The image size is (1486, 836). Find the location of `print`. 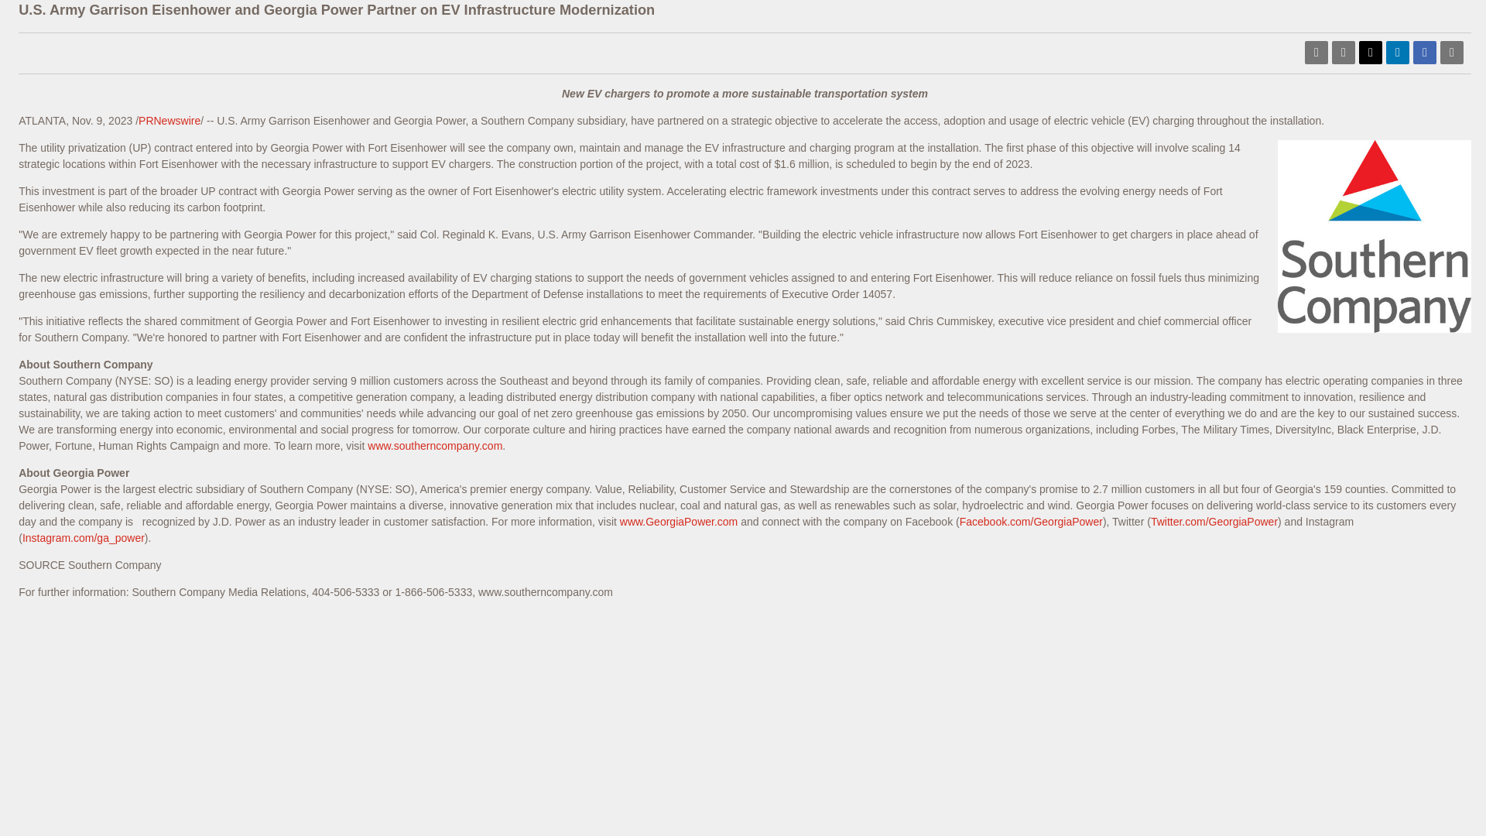

print is located at coordinates (1452, 53).